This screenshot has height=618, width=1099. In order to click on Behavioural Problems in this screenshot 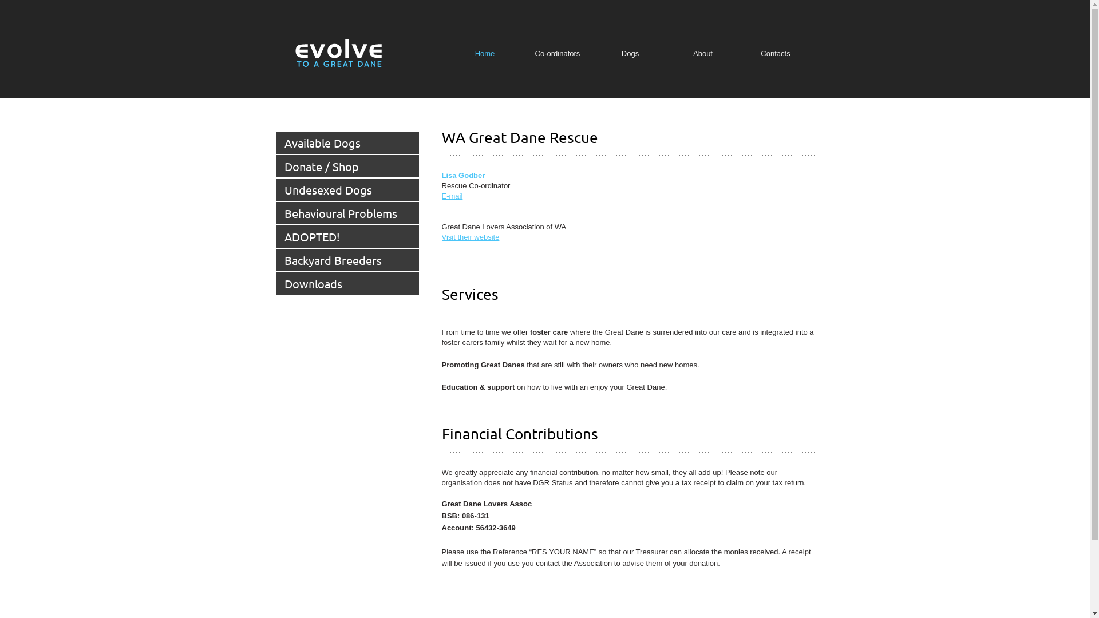, I will do `click(347, 213)`.